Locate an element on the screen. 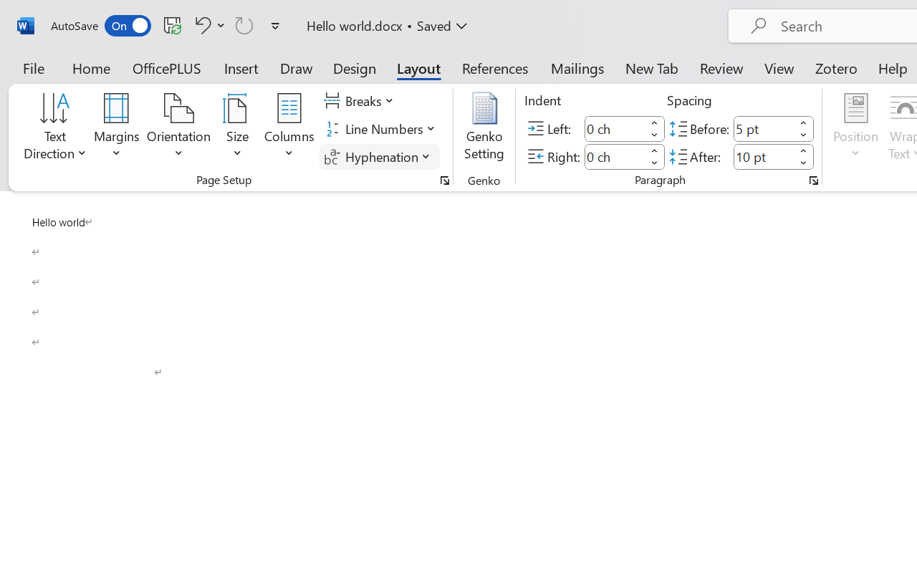 The image size is (917, 573). Draw is located at coordinates (297, 67).